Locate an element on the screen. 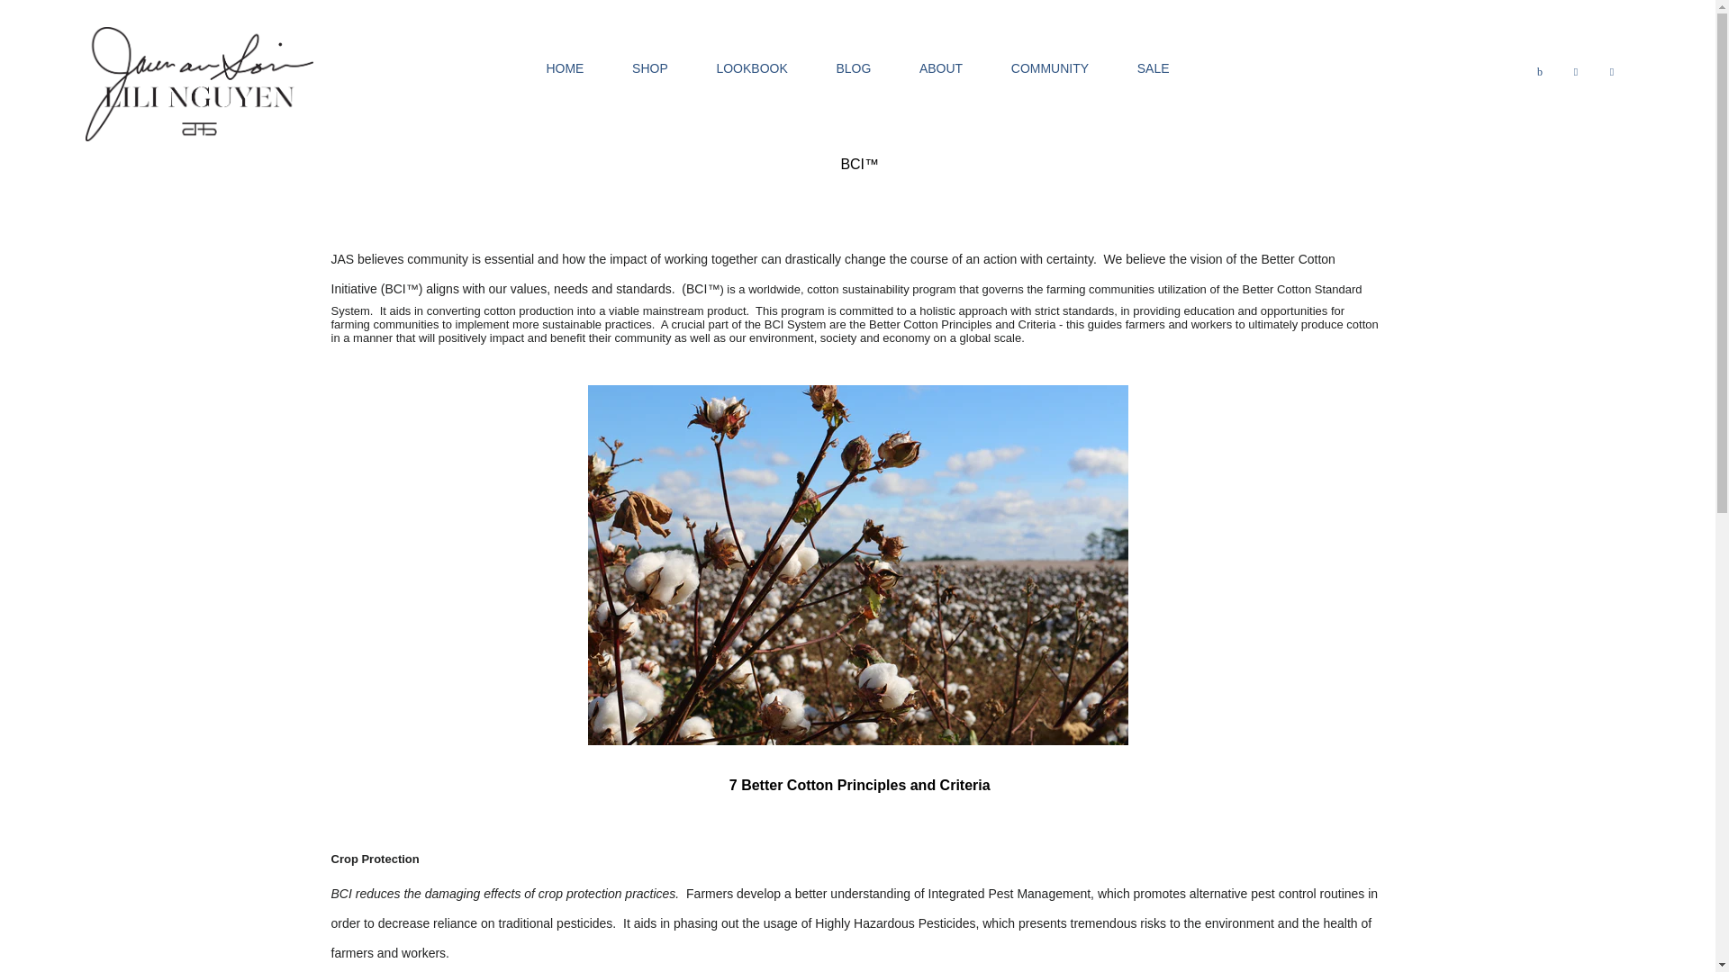  ABOUT is located at coordinates (941, 68).